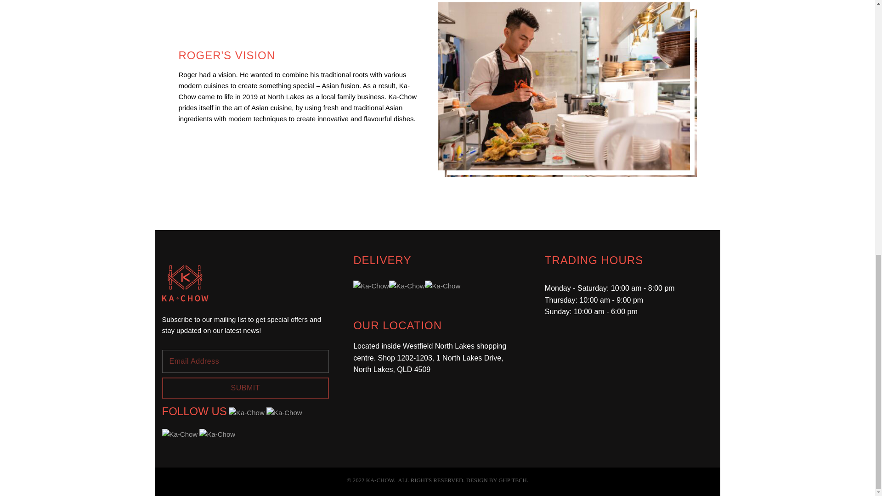 The height and width of the screenshot is (496, 882). Describe the element at coordinates (407, 286) in the screenshot. I see `UBEREATS` at that location.